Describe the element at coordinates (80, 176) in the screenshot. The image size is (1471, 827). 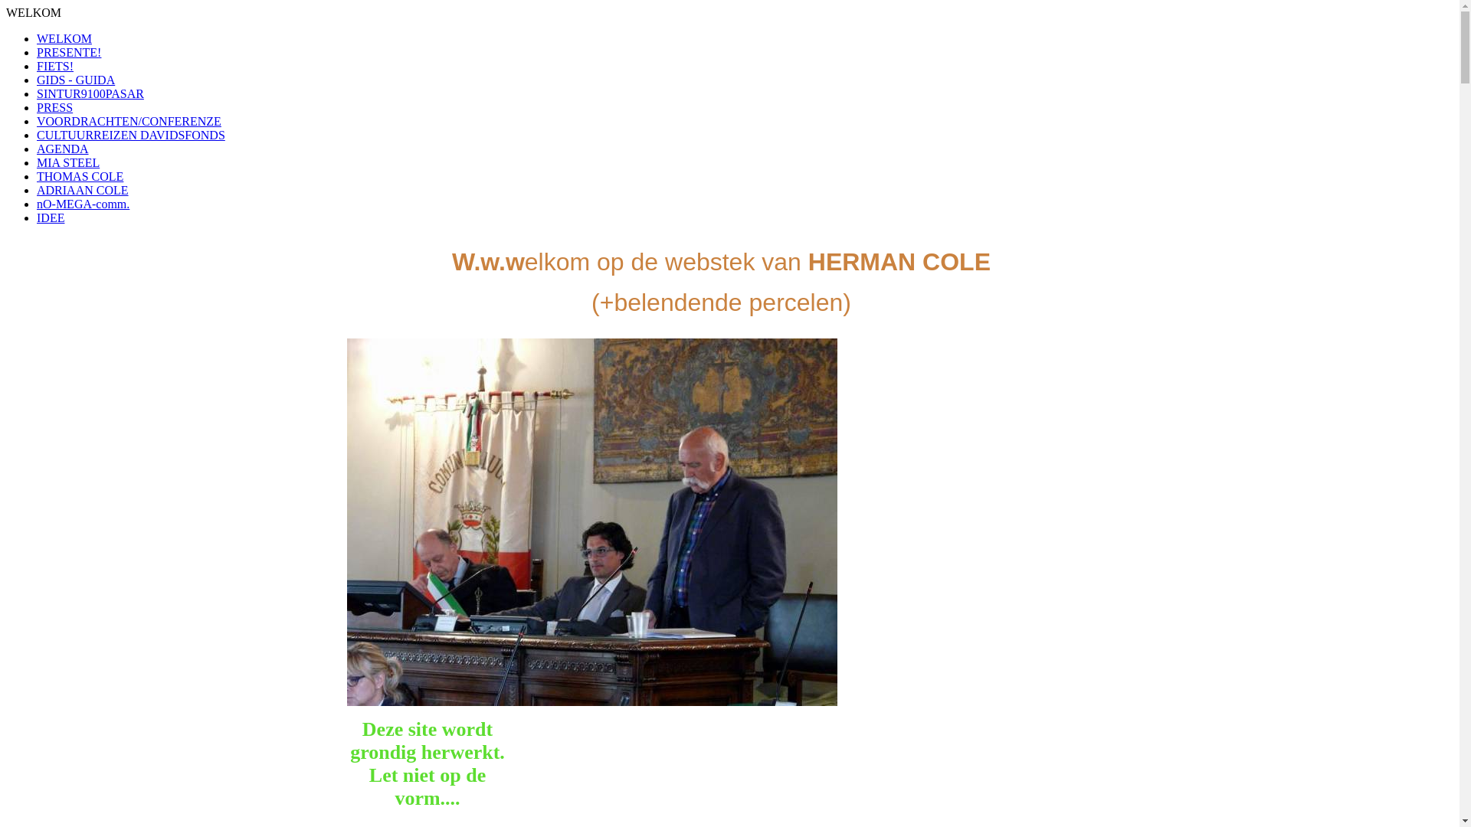
I see `THOMAS COLE` at that location.